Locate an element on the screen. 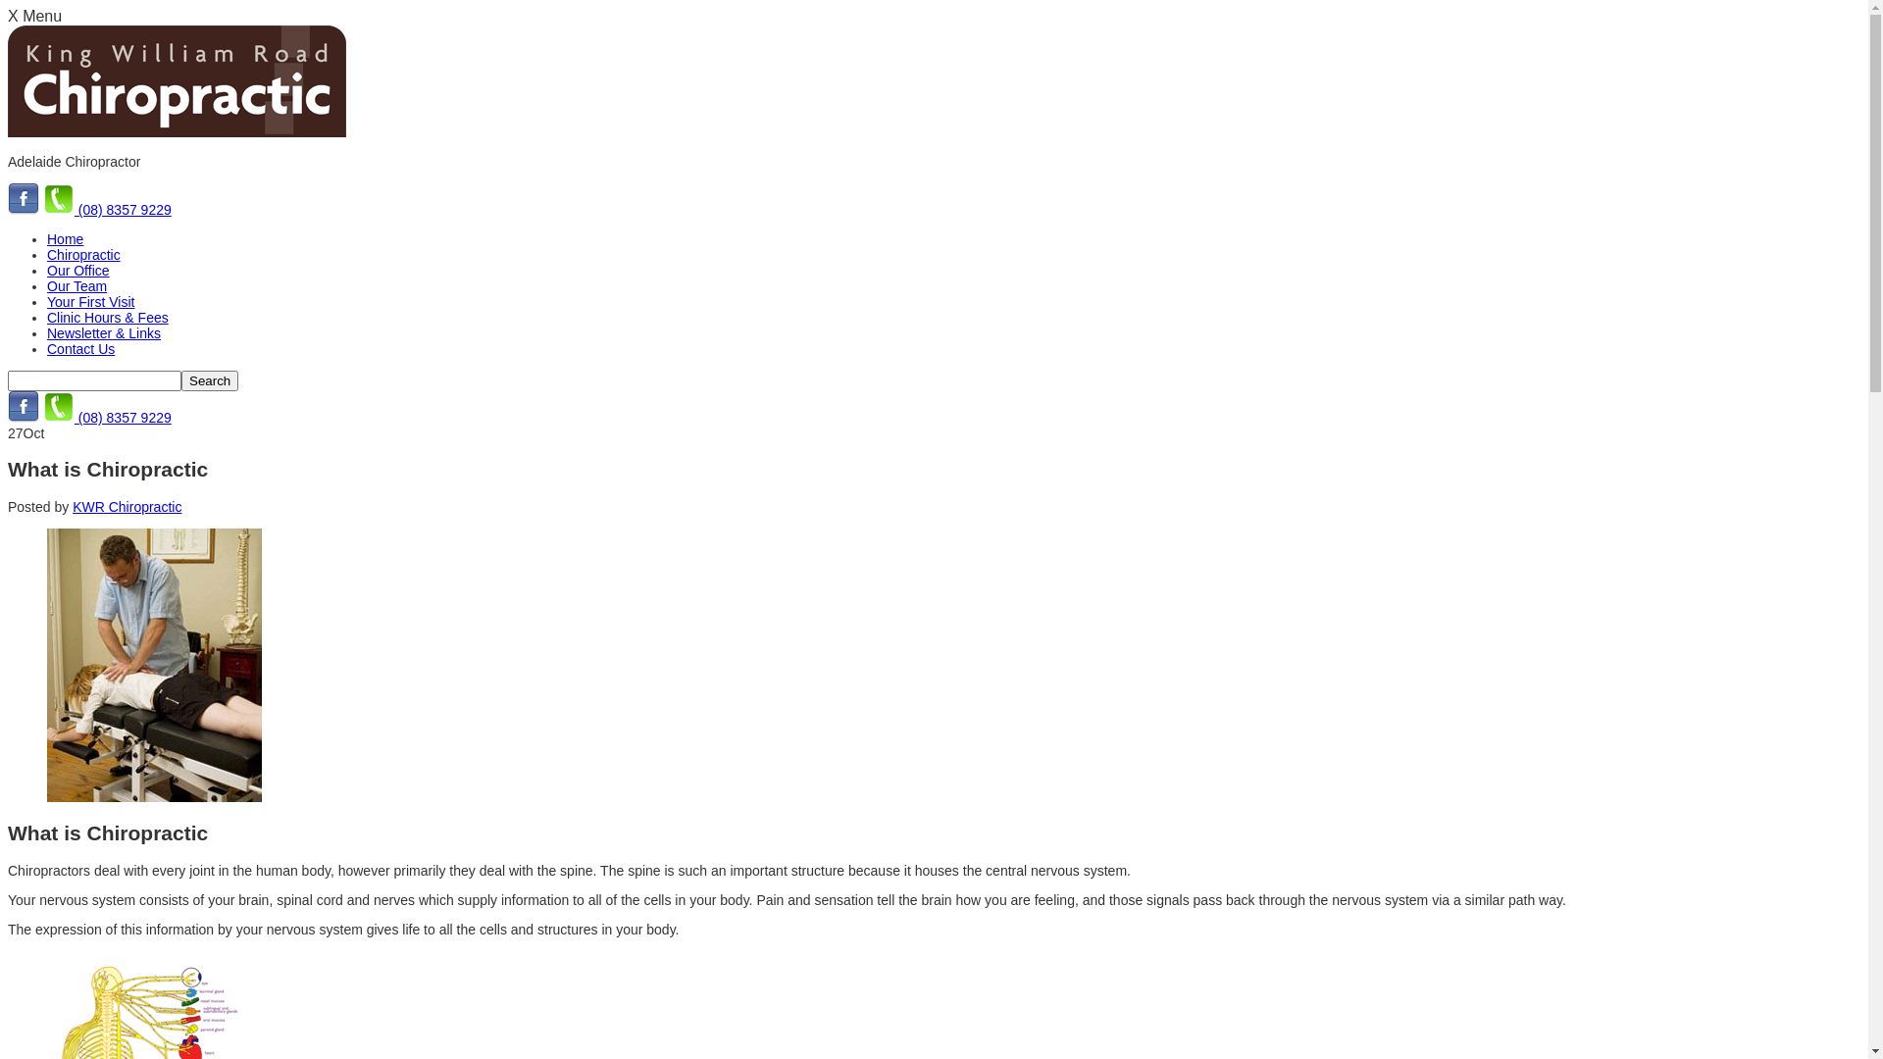 The image size is (1883, 1059). Search is located at coordinates (210, 380).